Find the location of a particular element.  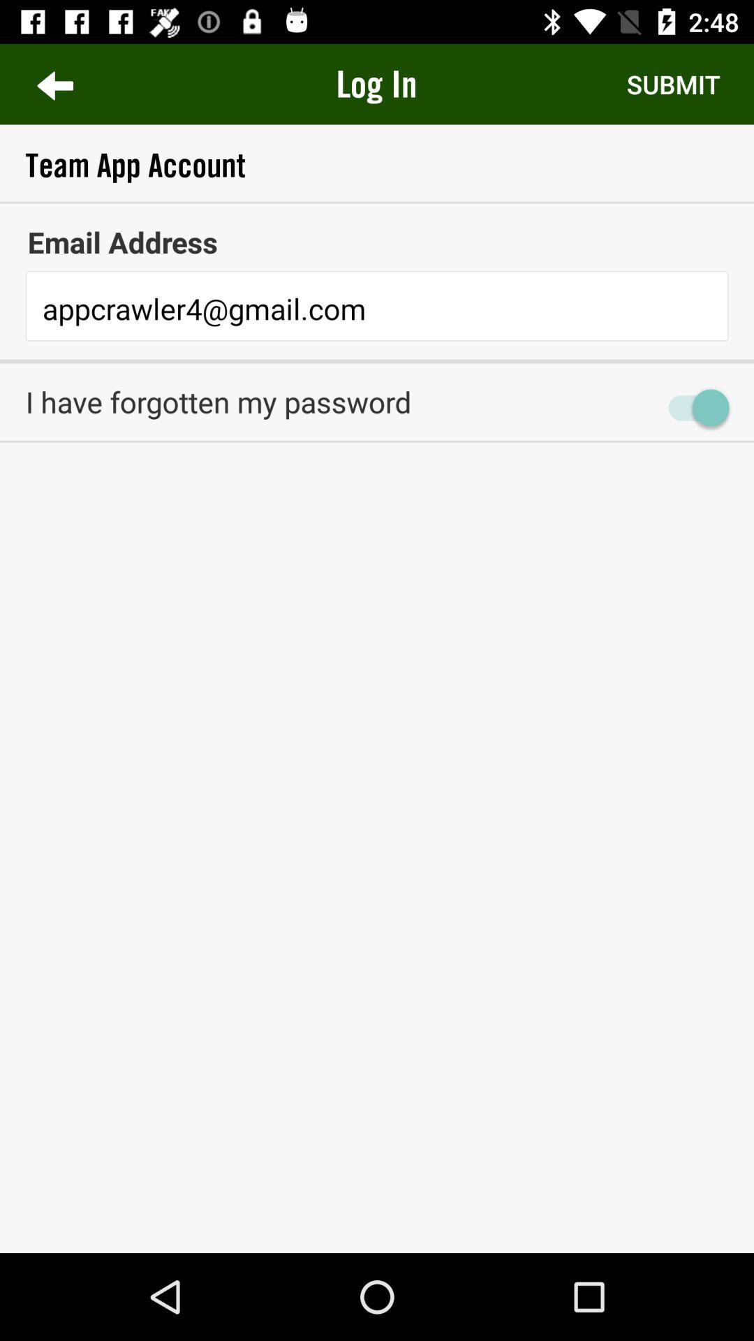

launch the icon next to log in icon is located at coordinates (673, 84).